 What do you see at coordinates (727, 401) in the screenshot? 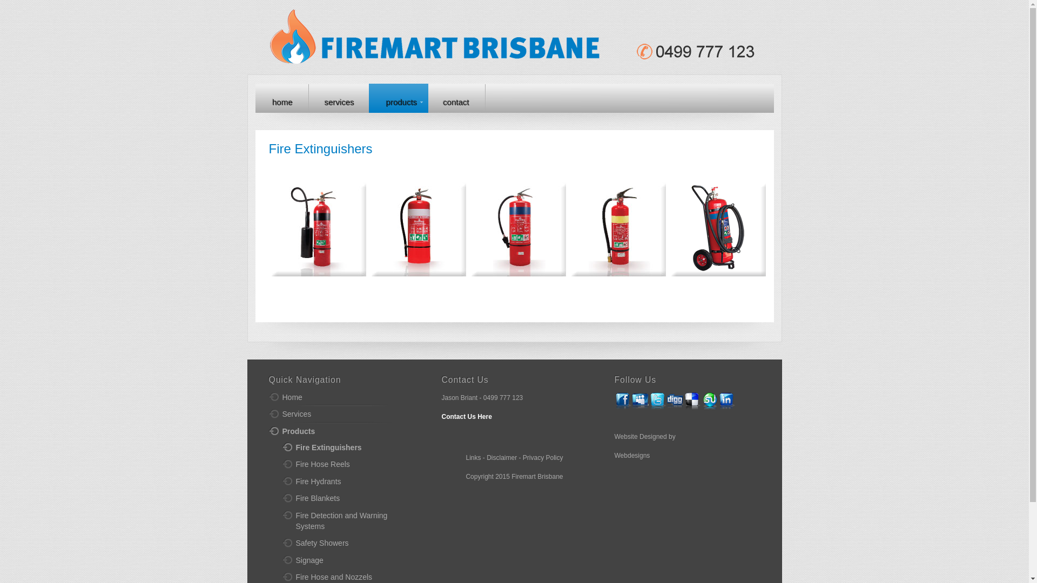
I see `linkedin` at bounding box center [727, 401].